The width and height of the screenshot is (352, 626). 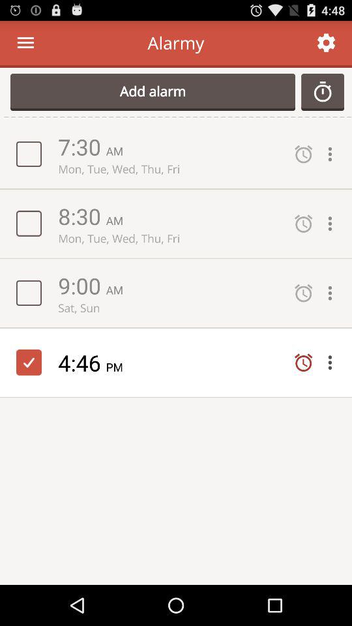 I want to click on choose icon above the 4:46 item, so click(x=169, y=308).